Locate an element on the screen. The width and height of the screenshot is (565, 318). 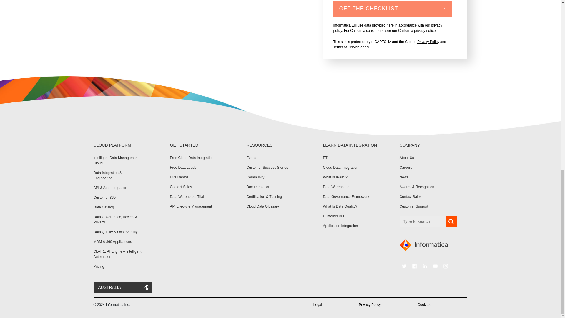
Terms of Service is located at coordinates (346, 47).